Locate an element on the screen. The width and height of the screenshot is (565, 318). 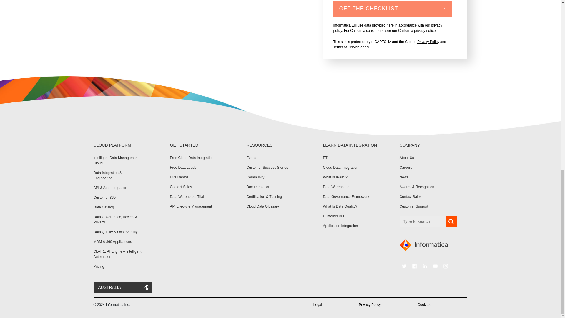
Terms of Service is located at coordinates (346, 47).